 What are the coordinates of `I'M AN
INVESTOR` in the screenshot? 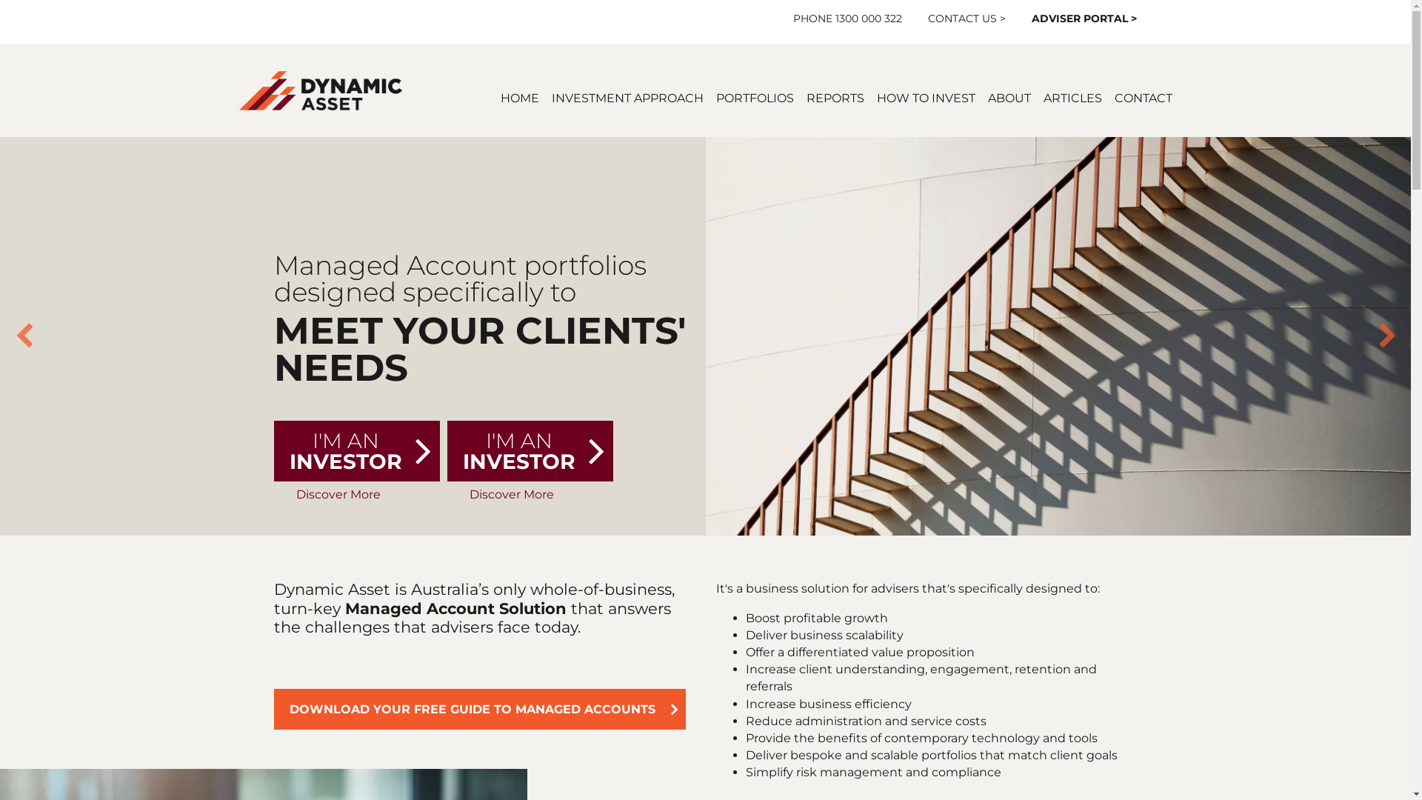 It's located at (357, 451).